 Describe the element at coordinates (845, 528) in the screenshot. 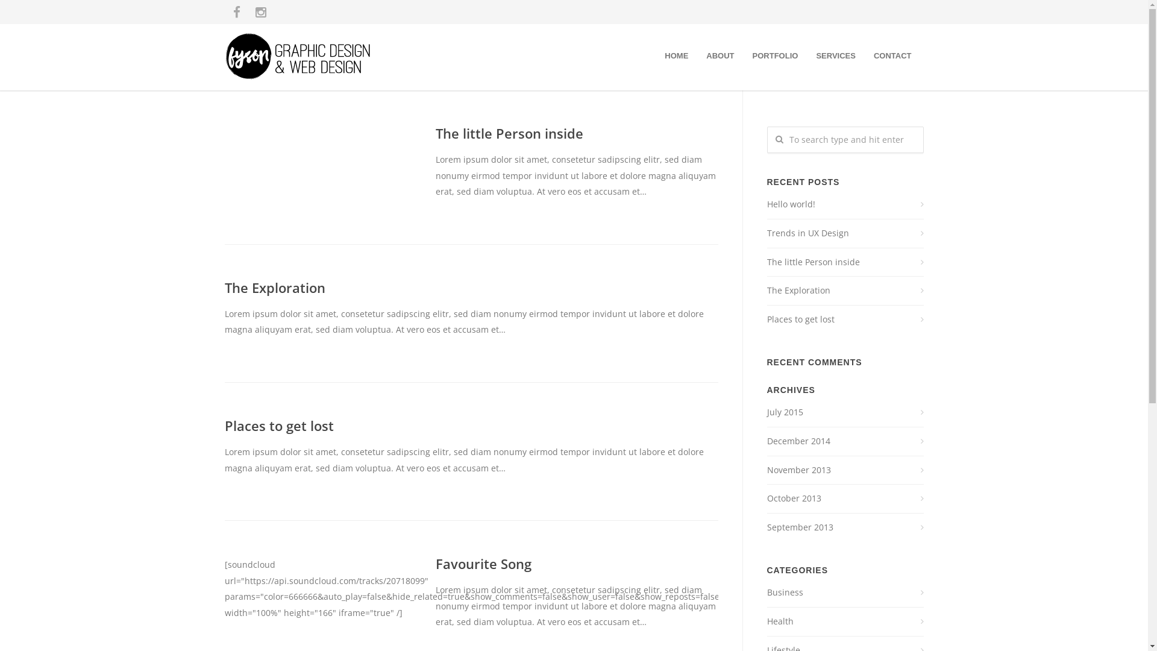

I see `September 2013` at that location.